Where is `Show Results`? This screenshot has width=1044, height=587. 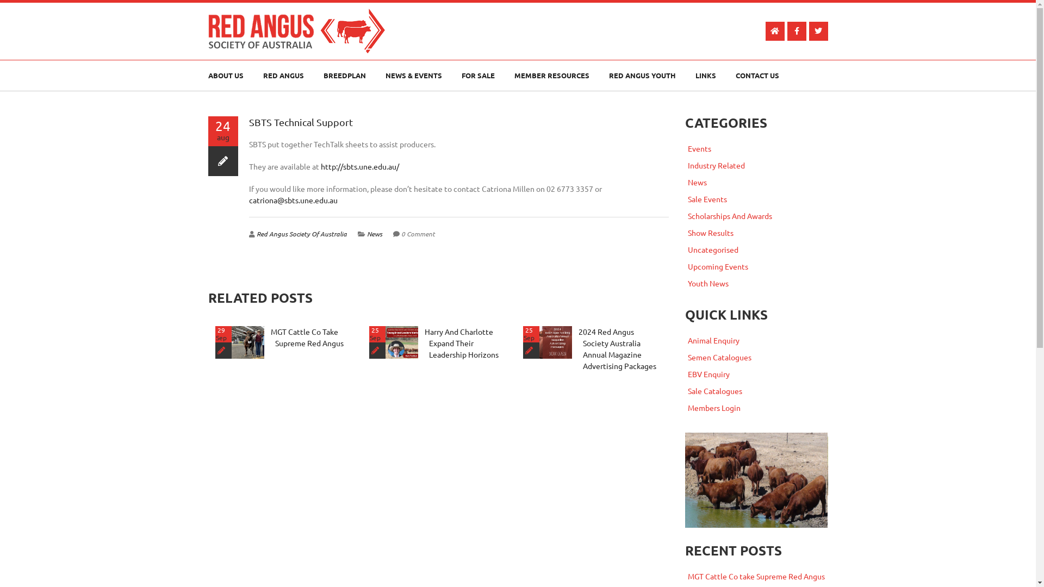
Show Results is located at coordinates (711, 233).